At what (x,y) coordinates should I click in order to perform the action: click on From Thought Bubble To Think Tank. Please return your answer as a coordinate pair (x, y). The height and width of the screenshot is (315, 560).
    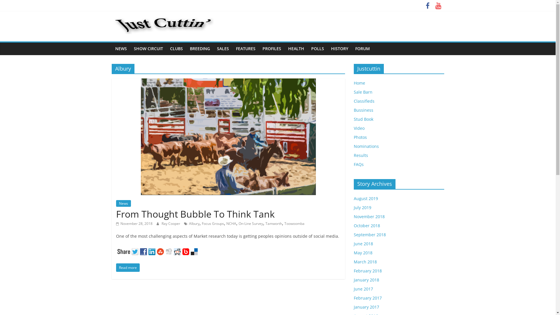
    Looking at the image, I should click on (228, 82).